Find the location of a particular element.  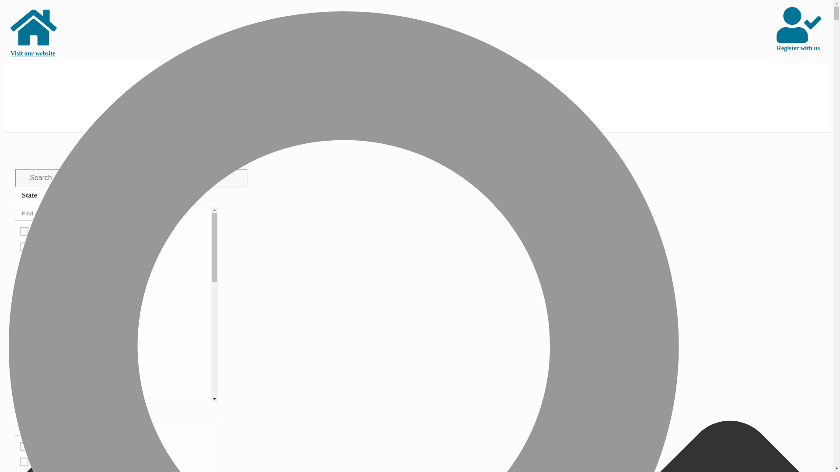

Type of engagement: is located at coordinates (56, 410).